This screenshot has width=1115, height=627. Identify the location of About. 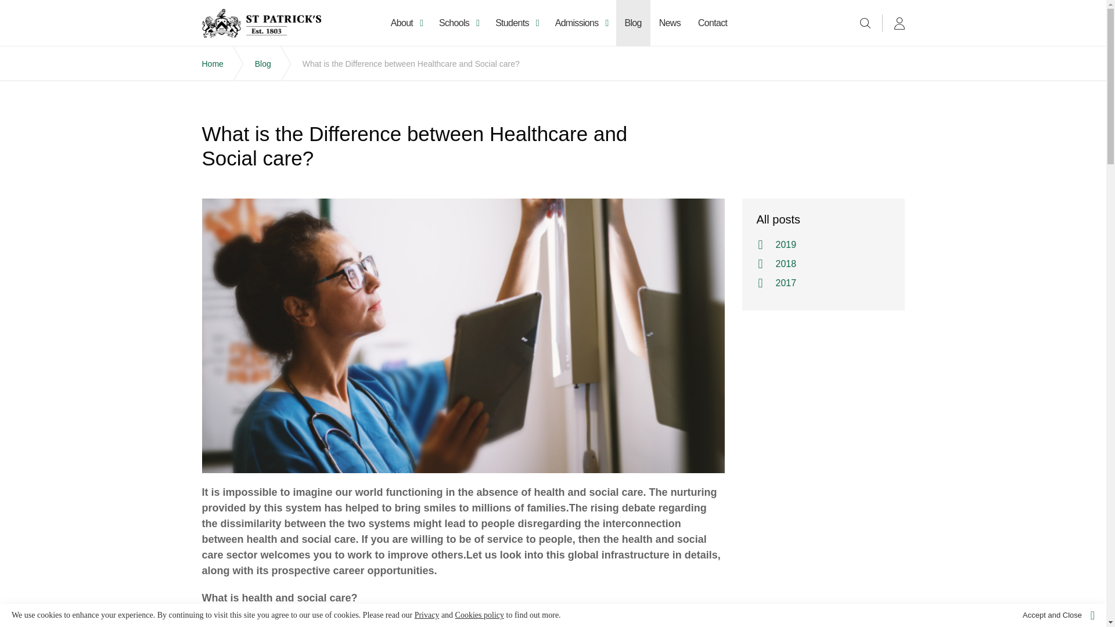
(407, 23).